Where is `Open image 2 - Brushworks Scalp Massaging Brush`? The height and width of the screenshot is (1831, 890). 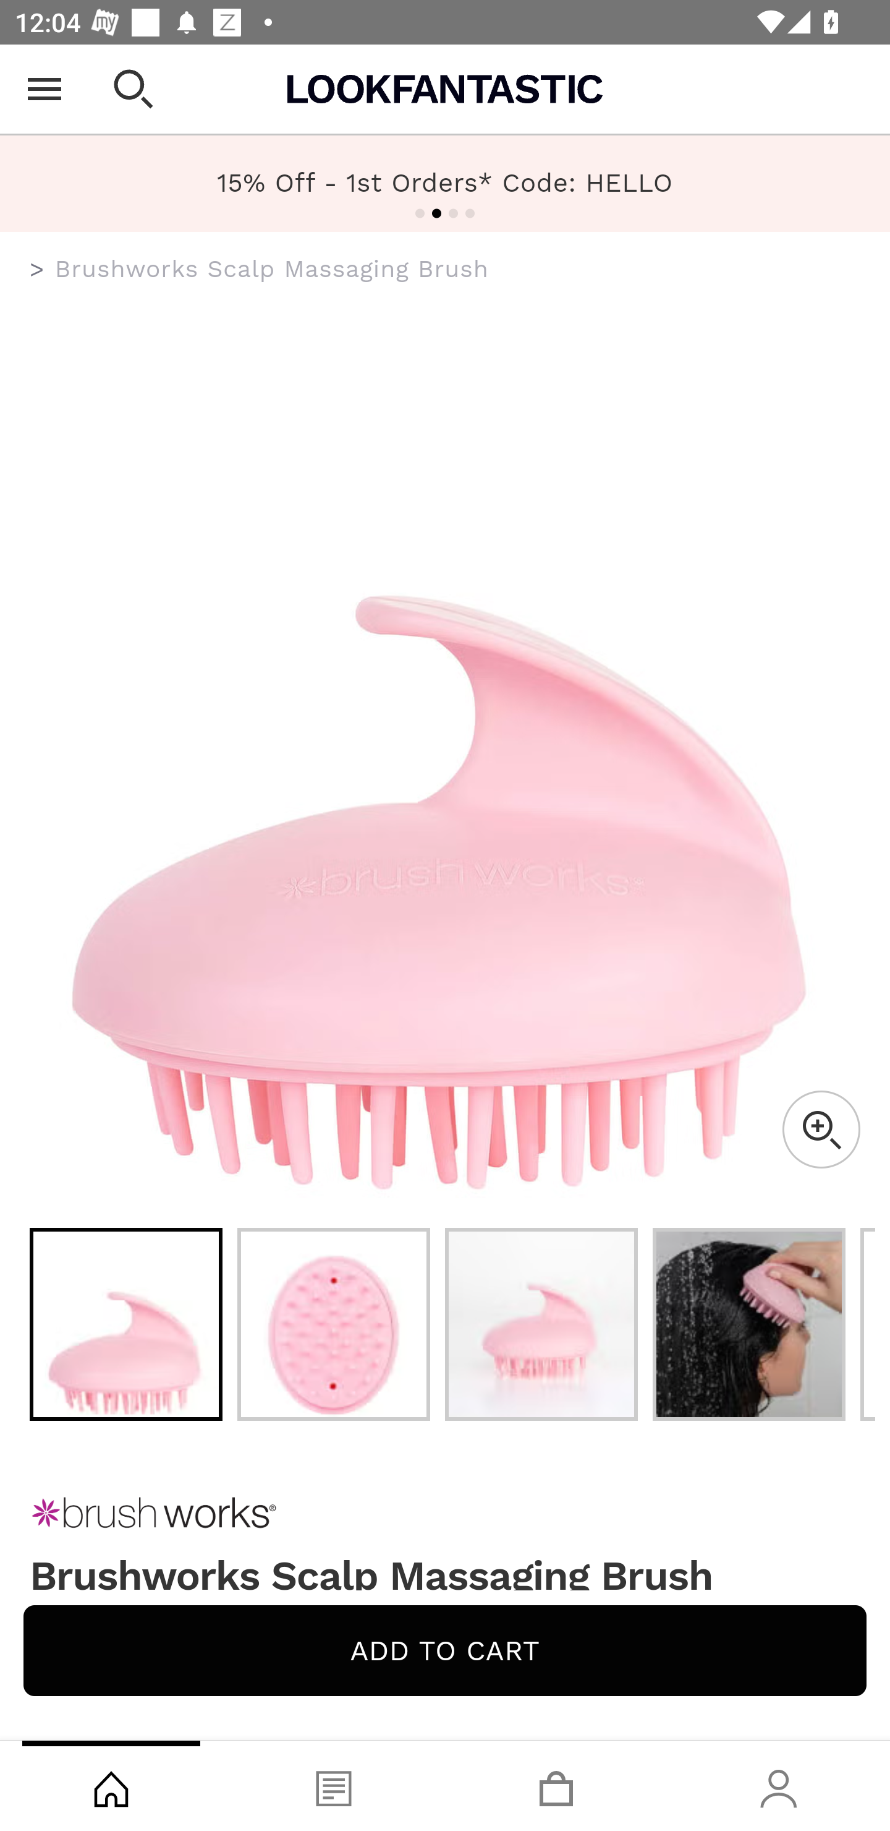
Open image 2 - Brushworks Scalp Massaging Brush is located at coordinates (334, 1324).